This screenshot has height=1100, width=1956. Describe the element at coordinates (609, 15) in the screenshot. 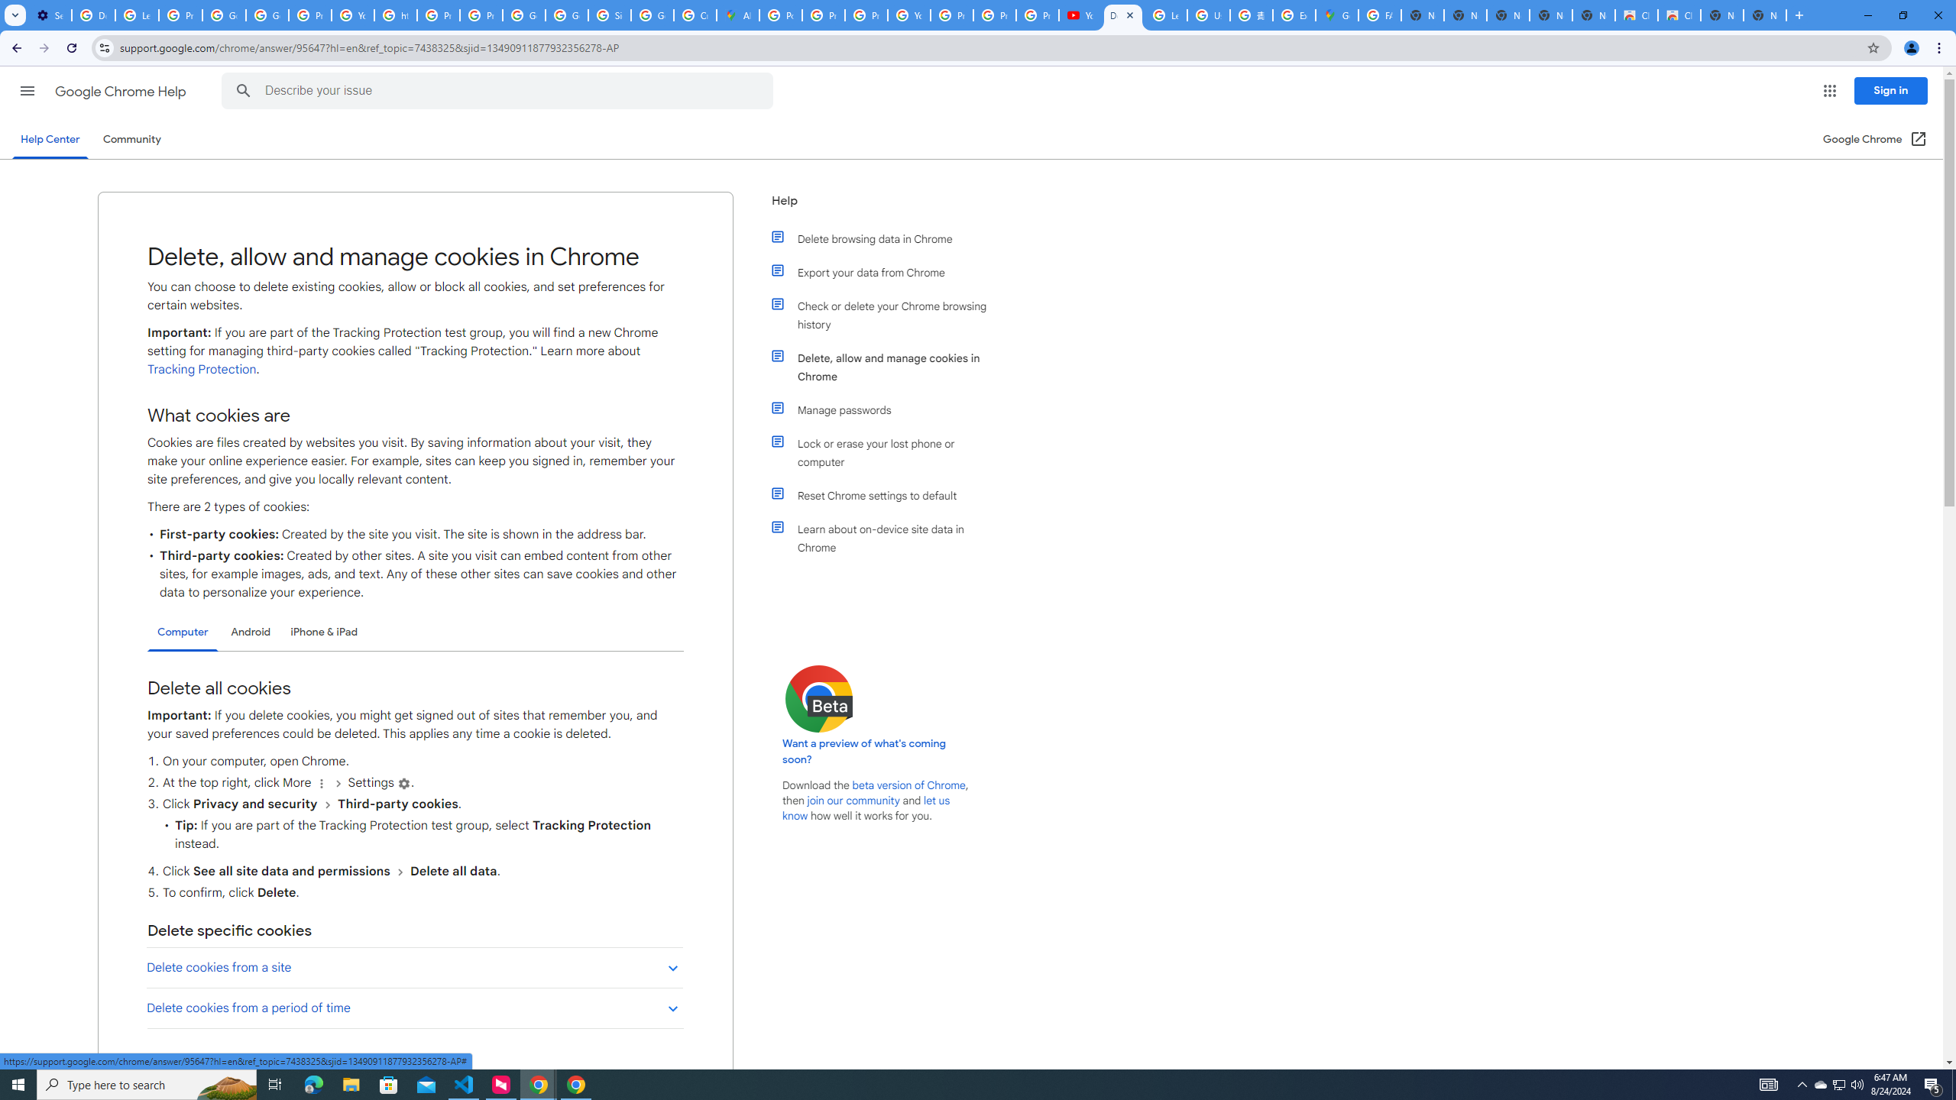

I see `Sign in - Google Accounts` at that location.